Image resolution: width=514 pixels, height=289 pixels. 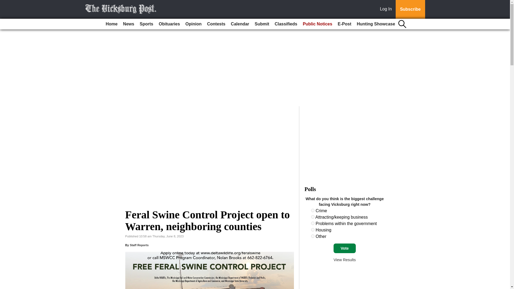 What do you see at coordinates (313, 223) in the screenshot?
I see `599` at bounding box center [313, 223].